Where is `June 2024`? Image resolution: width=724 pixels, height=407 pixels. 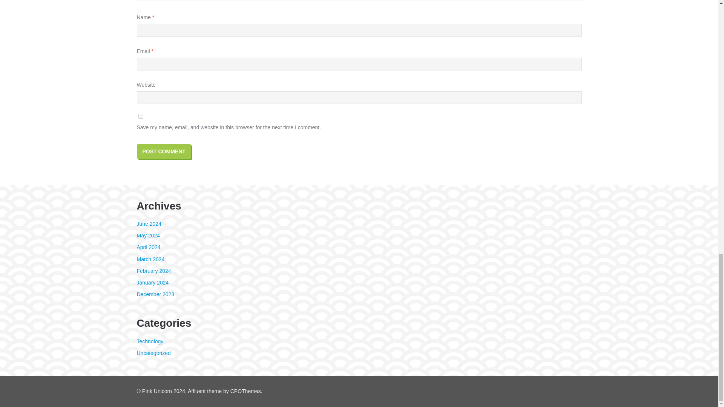 June 2024 is located at coordinates (149, 224).